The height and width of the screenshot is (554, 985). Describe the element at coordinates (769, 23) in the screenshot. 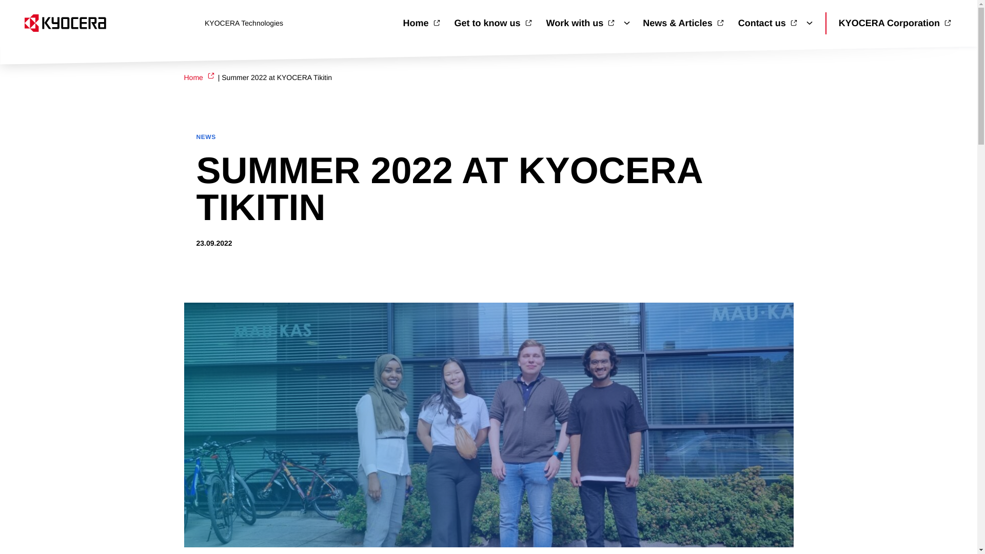

I see `Contact us` at that location.